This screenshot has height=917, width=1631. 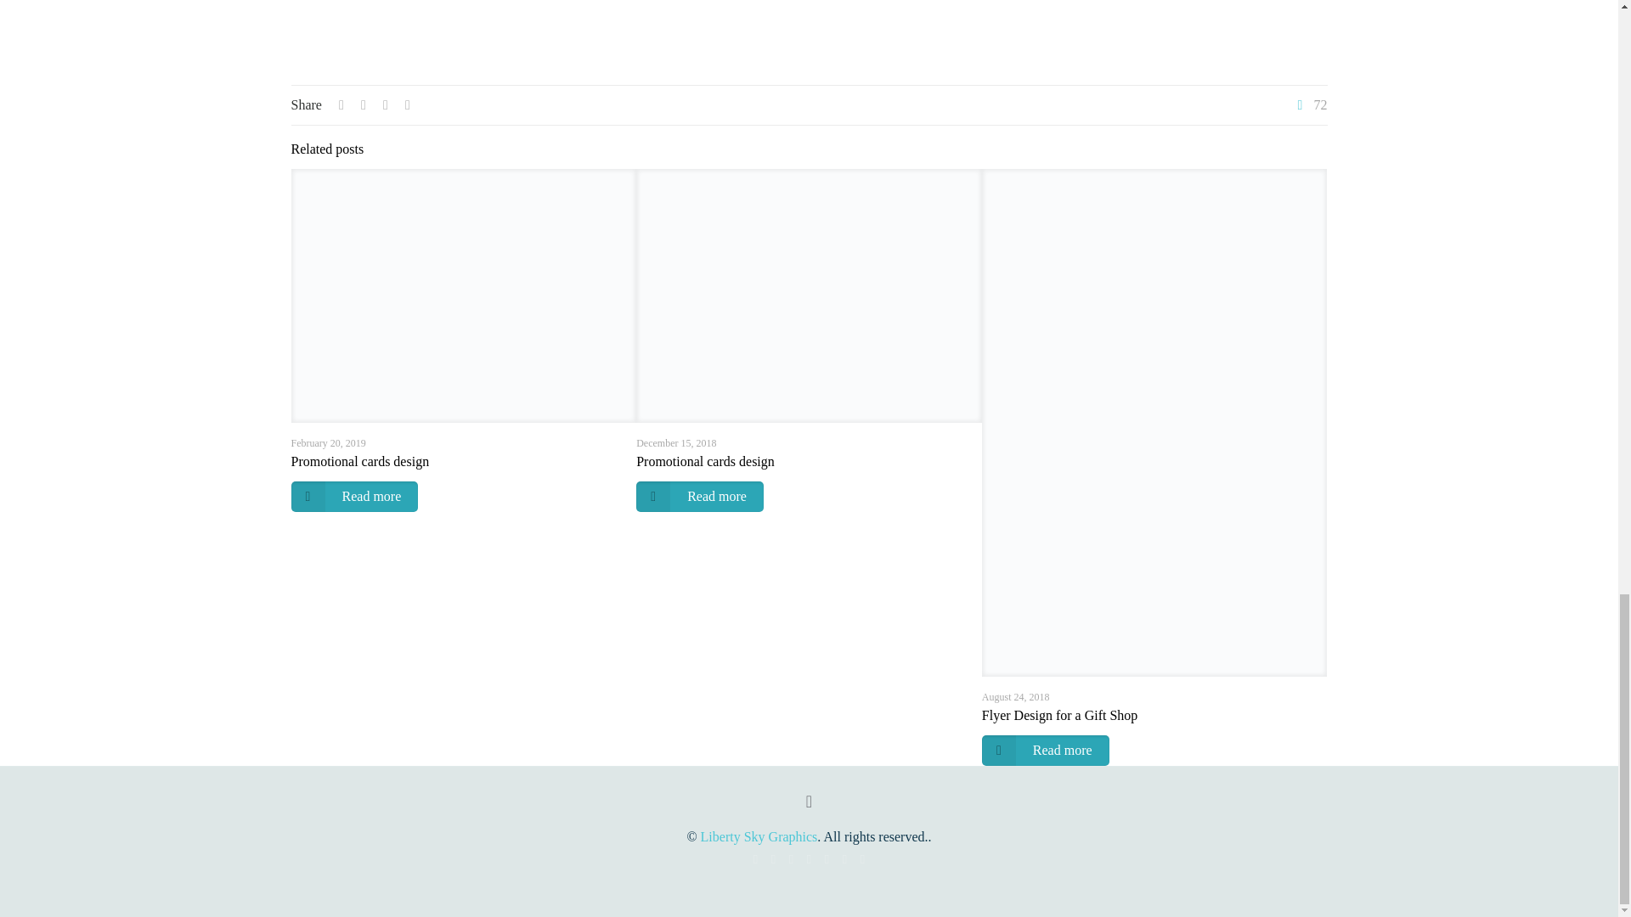 I want to click on Behance, so click(x=844, y=859).